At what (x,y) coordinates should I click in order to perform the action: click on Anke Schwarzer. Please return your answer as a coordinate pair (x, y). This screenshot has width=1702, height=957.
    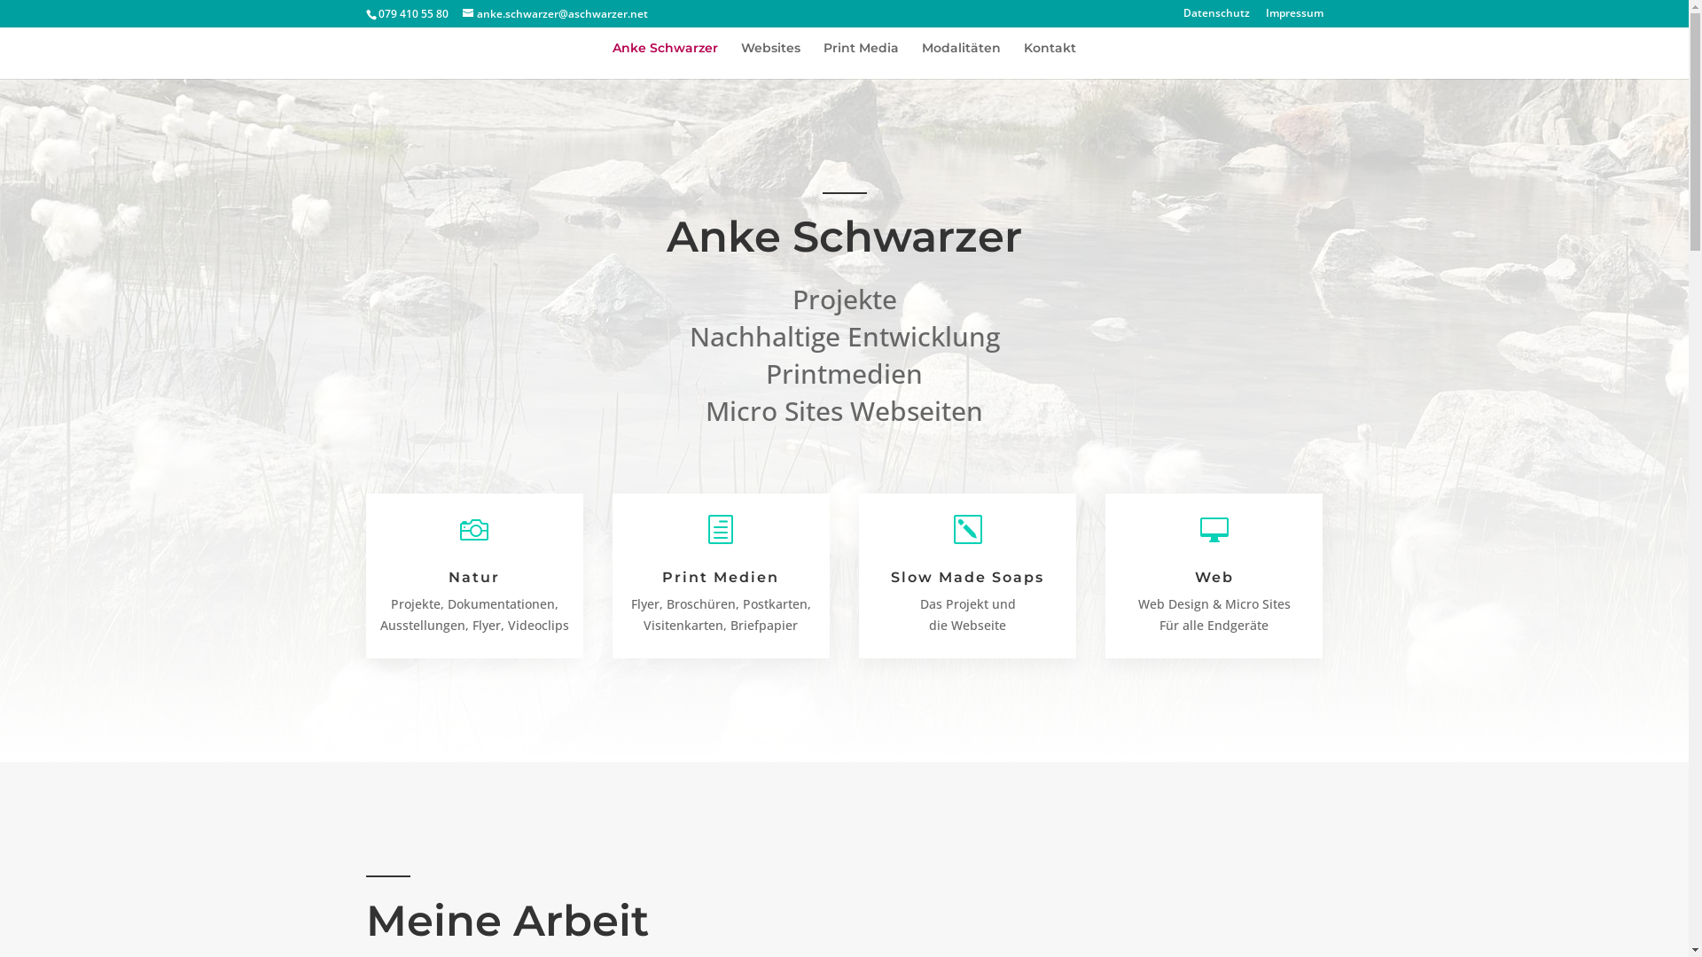
    Looking at the image, I should click on (665, 60).